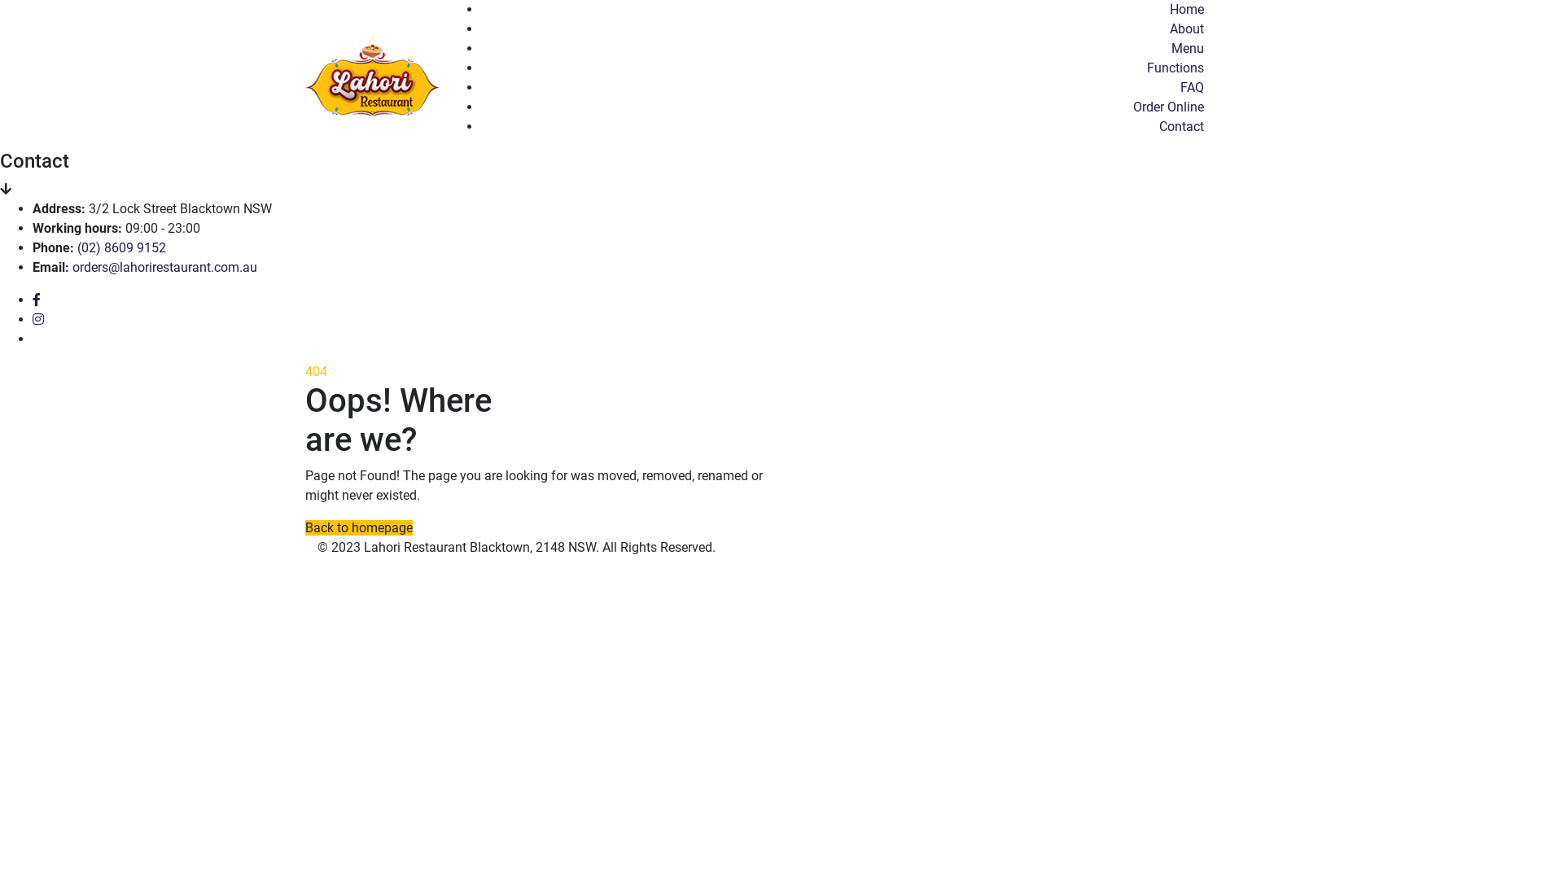  What do you see at coordinates (164, 267) in the screenshot?
I see `orders@lahorirestaurant.com.au` at bounding box center [164, 267].